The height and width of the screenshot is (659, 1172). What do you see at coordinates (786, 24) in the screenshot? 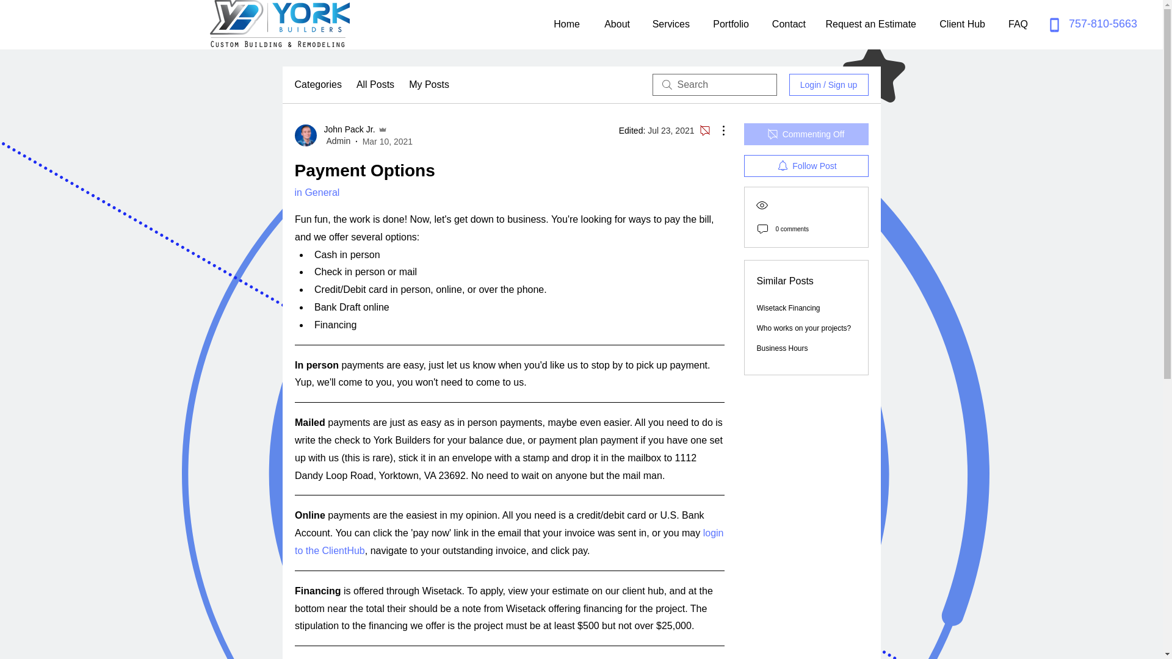
I see `Contact` at bounding box center [786, 24].